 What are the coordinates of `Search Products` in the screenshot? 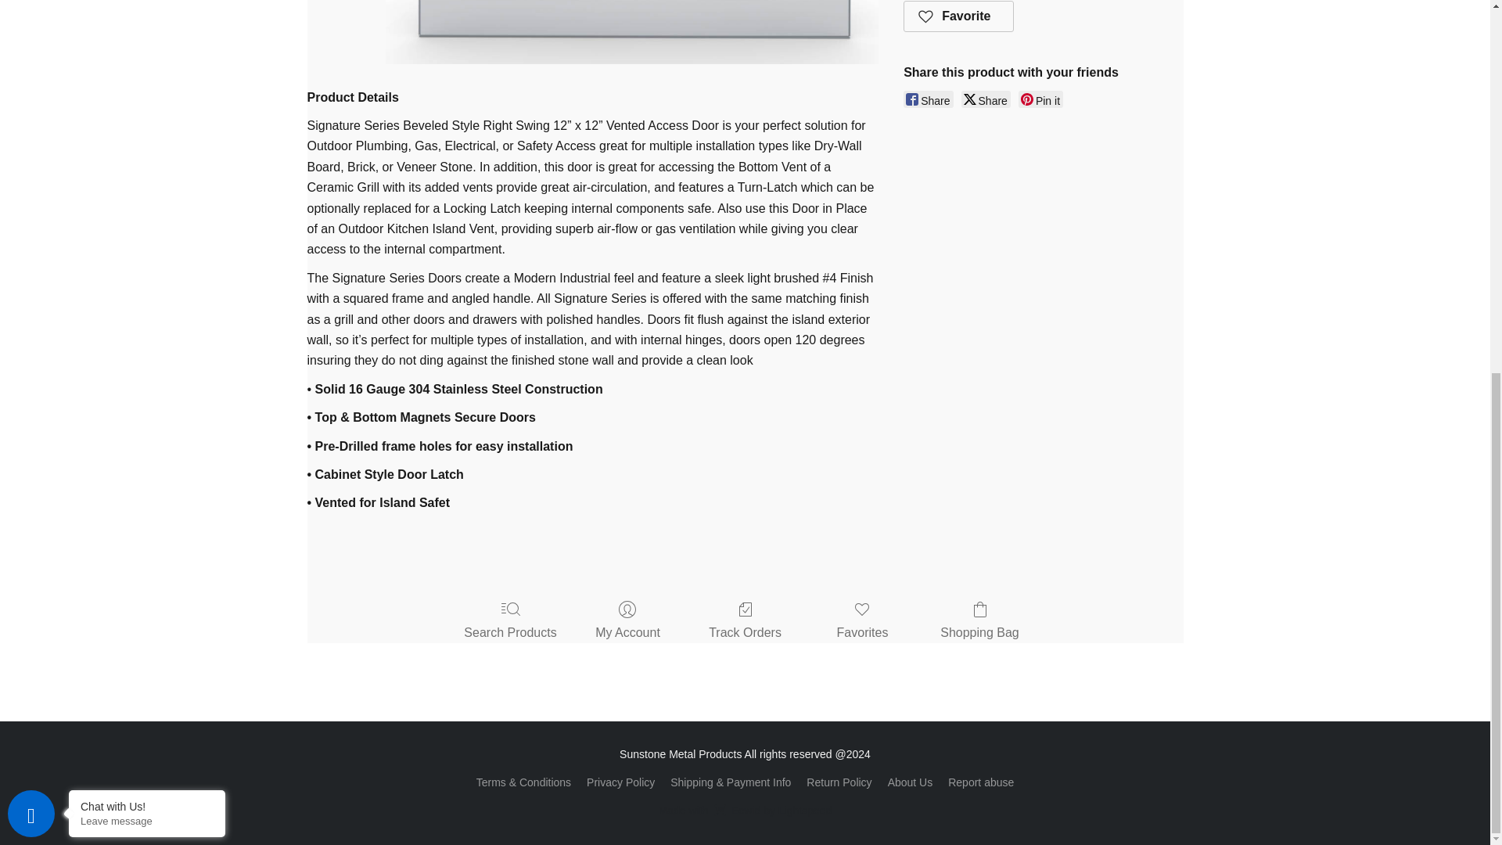 It's located at (510, 621).